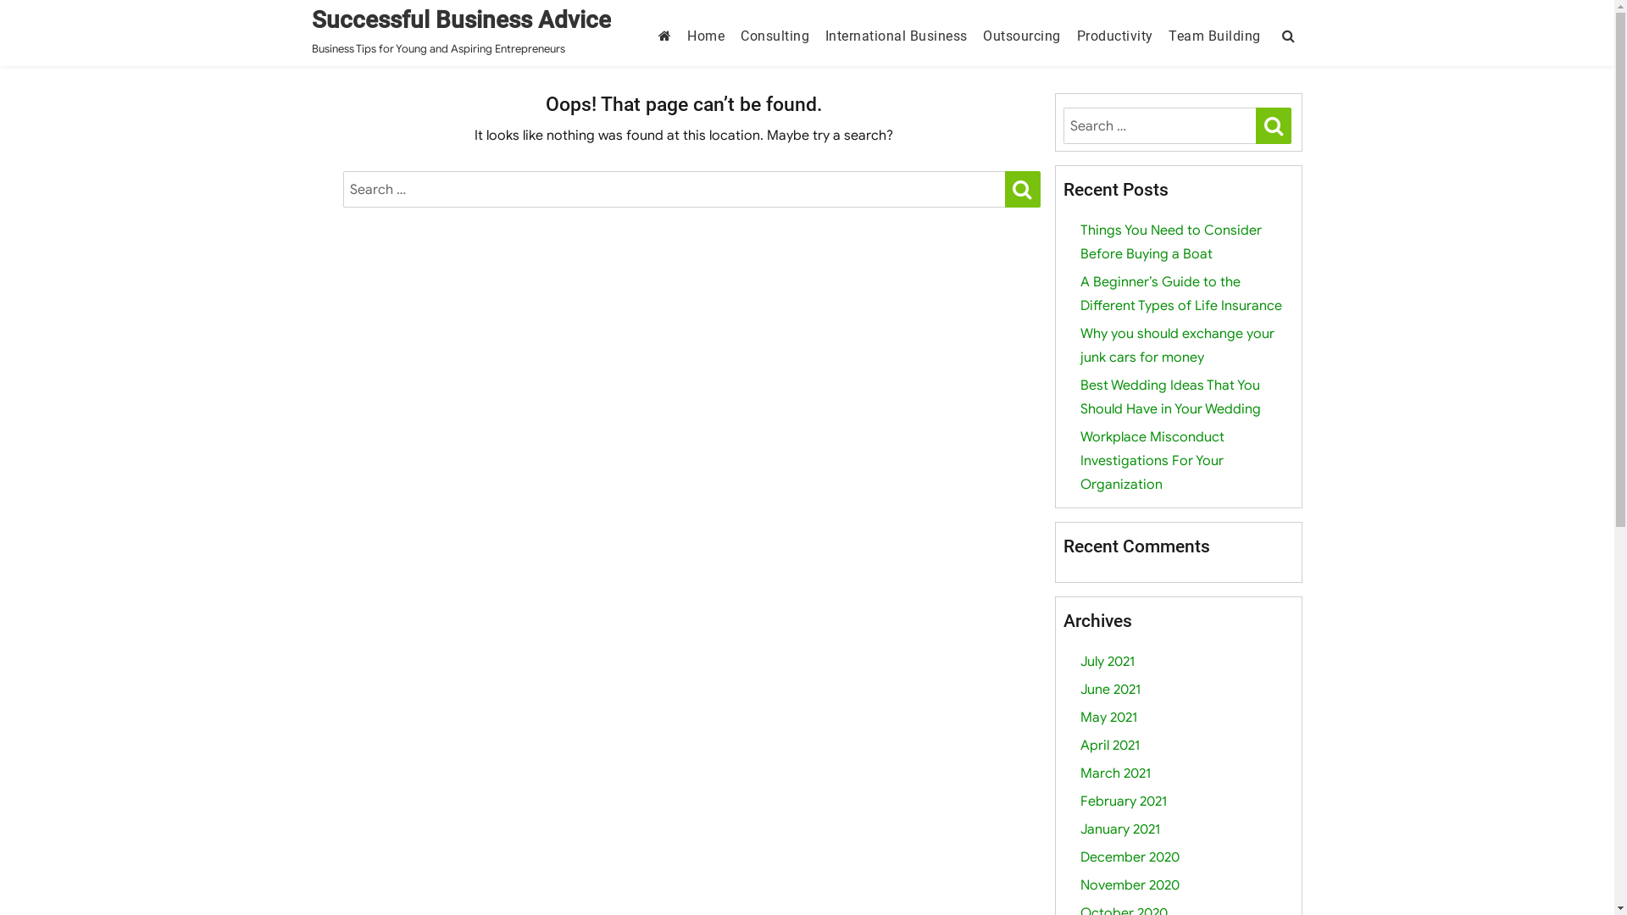 The width and height of the screenshot is (1627, 915). What do you see at coordinates (1152, 461) in the screenshot?
I see `Workplace Misconduct Investigations For Your Organization` at bounding box center [1152, 461].